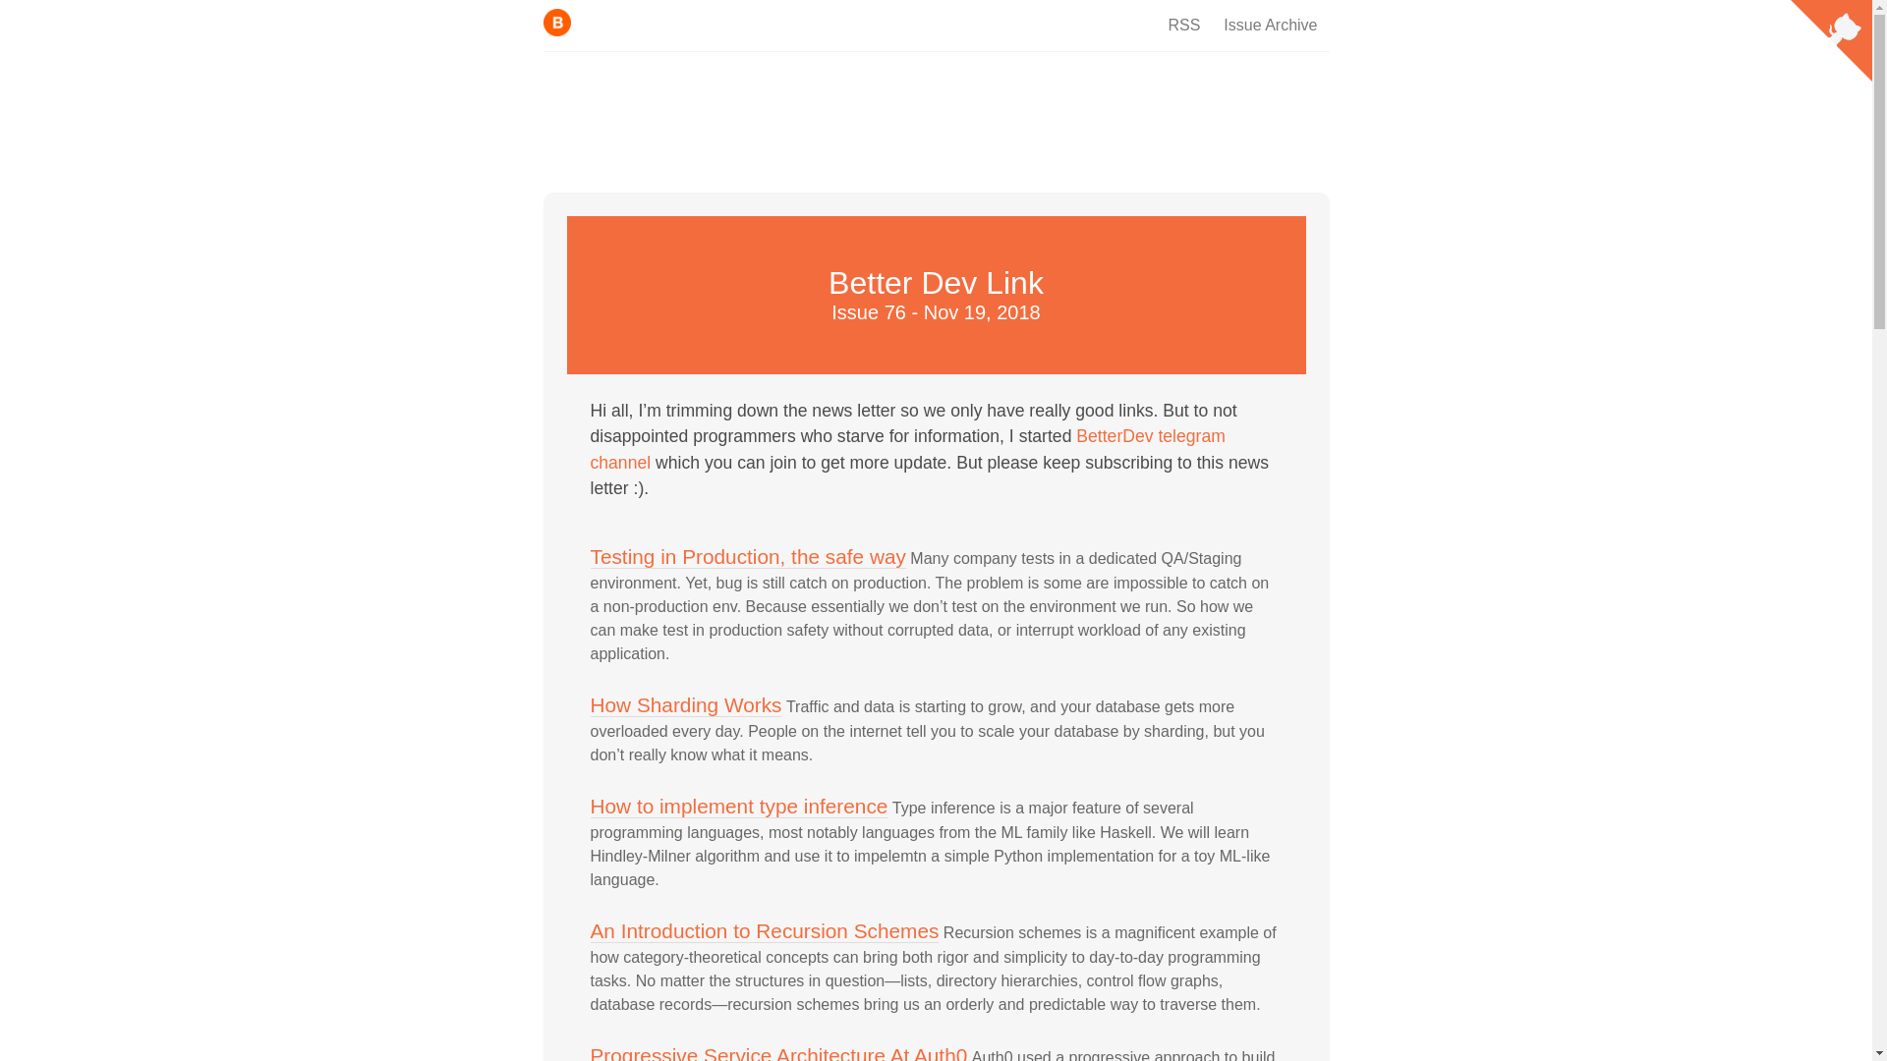 This screenshot has height=1061, width=1887. What do you see at coordinates (684, 705) in the screenshot?
I see `How Sharding Works` at bounding box center [684, 705].